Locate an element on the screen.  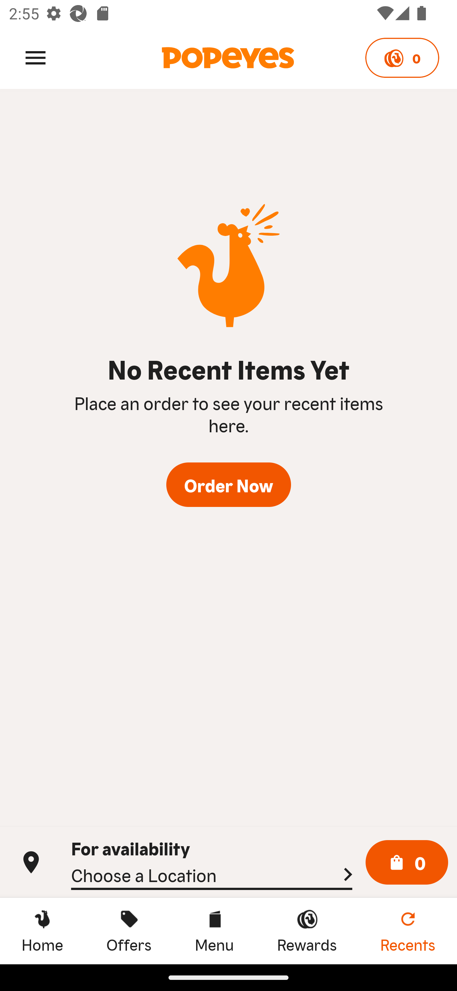
0 Points 0 is located at coordinates (402, 58).